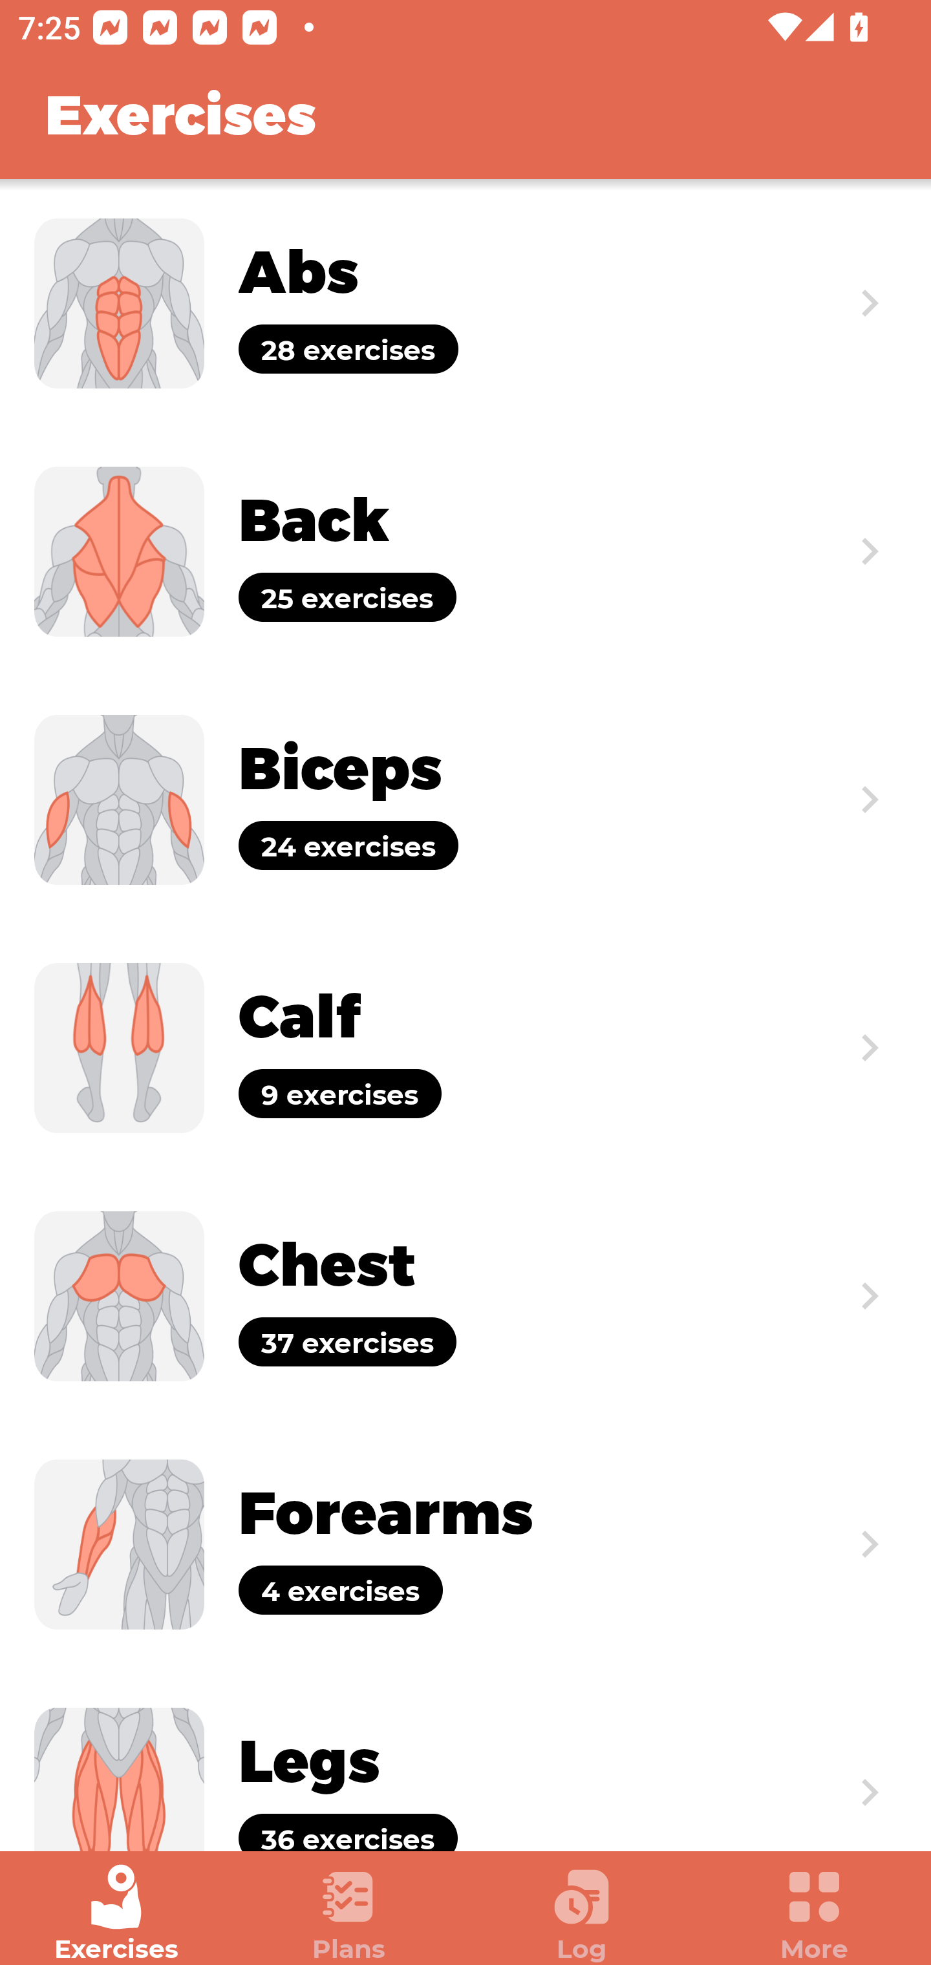 This screenshot has width=931, height=1965. I want to click on Exercise Forearms 4 exercises, so click(465, 1544).